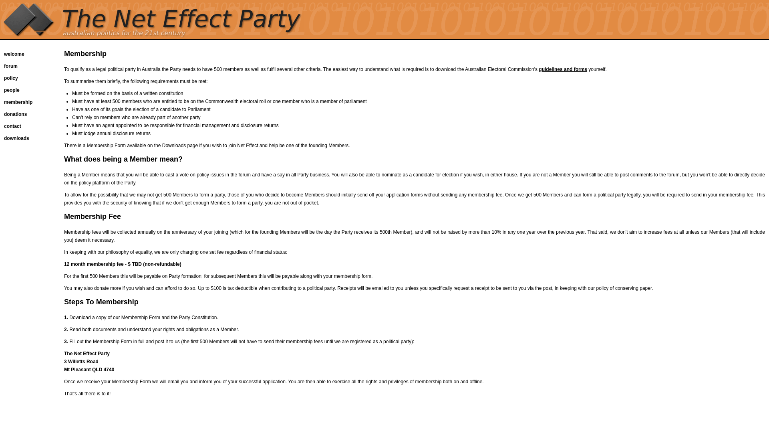 The width and height of the screenshot is (769, 433). I want to click on donations, so click(15, 114).